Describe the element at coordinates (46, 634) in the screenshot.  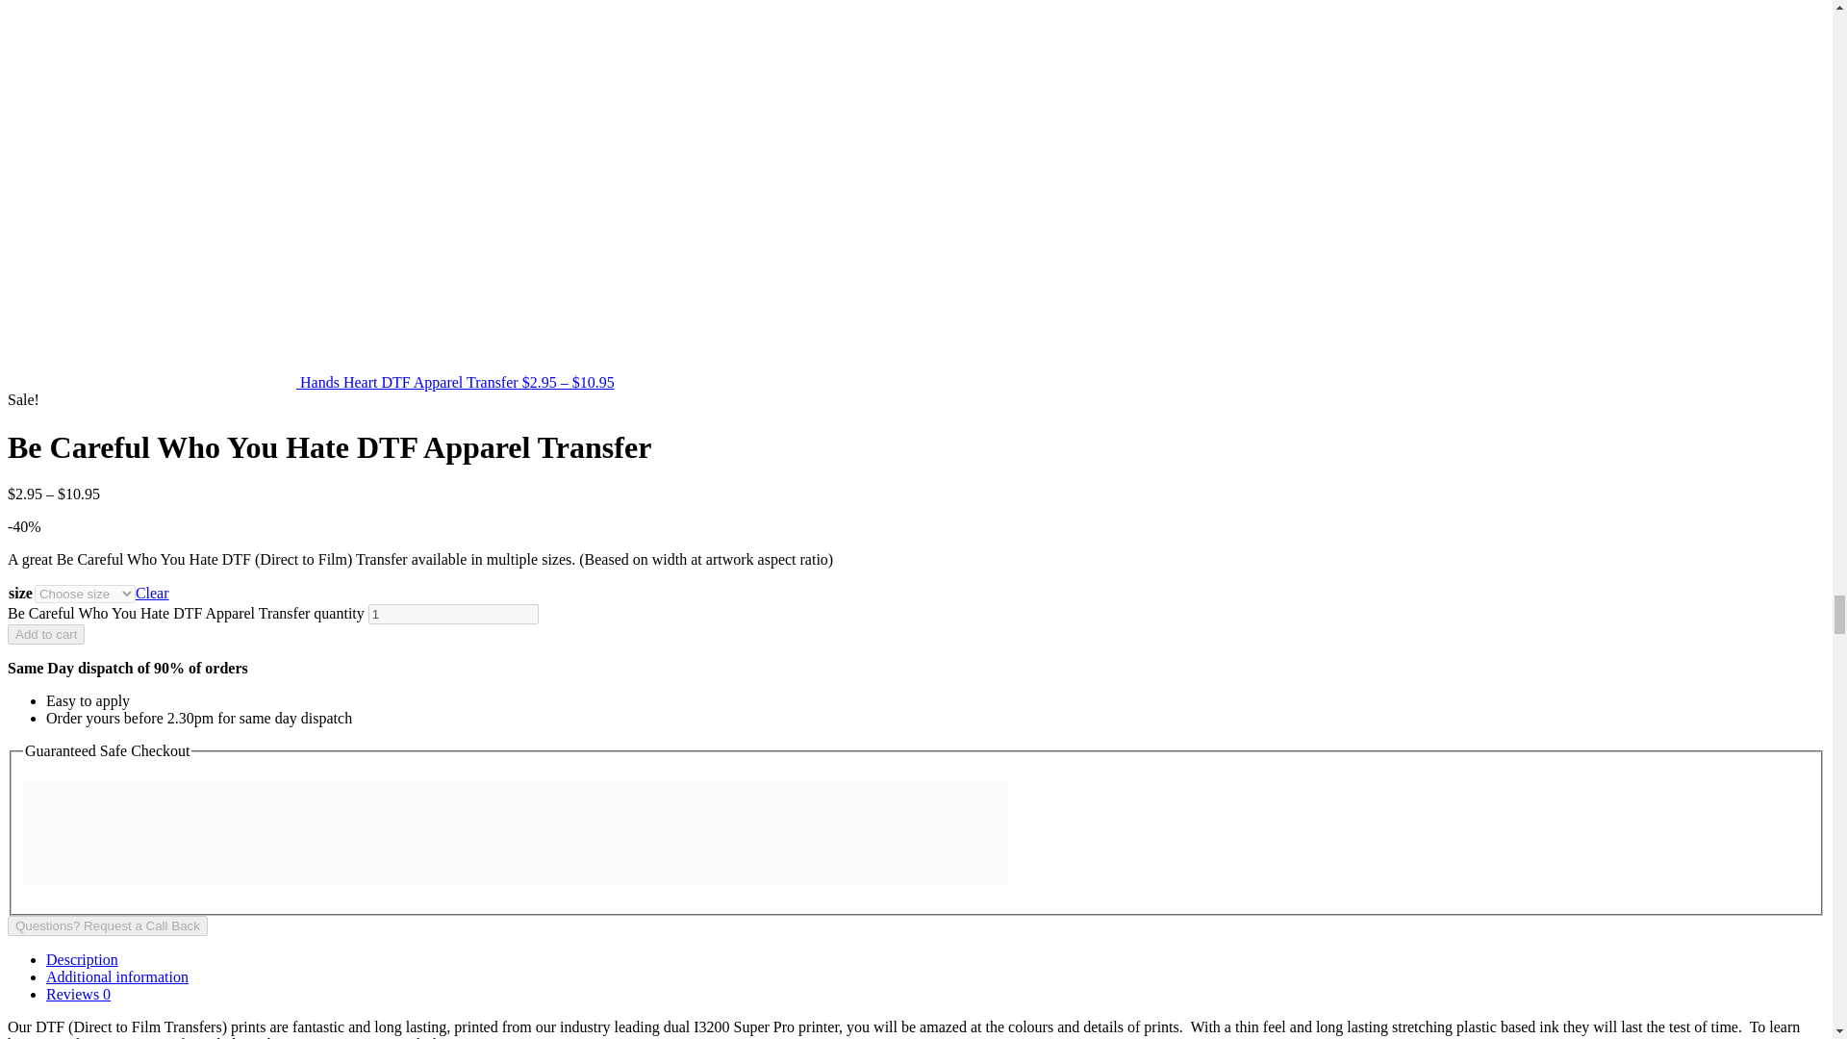
I see `Add to cart` at that location.